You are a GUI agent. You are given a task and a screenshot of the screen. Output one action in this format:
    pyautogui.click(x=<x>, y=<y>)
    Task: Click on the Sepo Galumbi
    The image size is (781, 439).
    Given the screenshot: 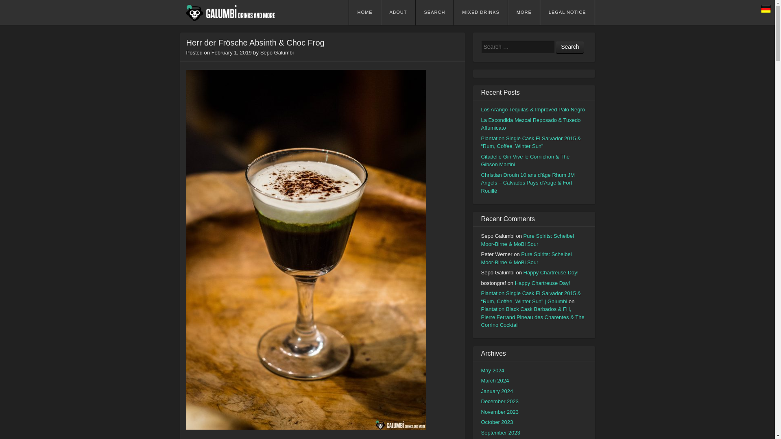 What is the action you would take?
    pyautogui.click(x=277, y=53)
    